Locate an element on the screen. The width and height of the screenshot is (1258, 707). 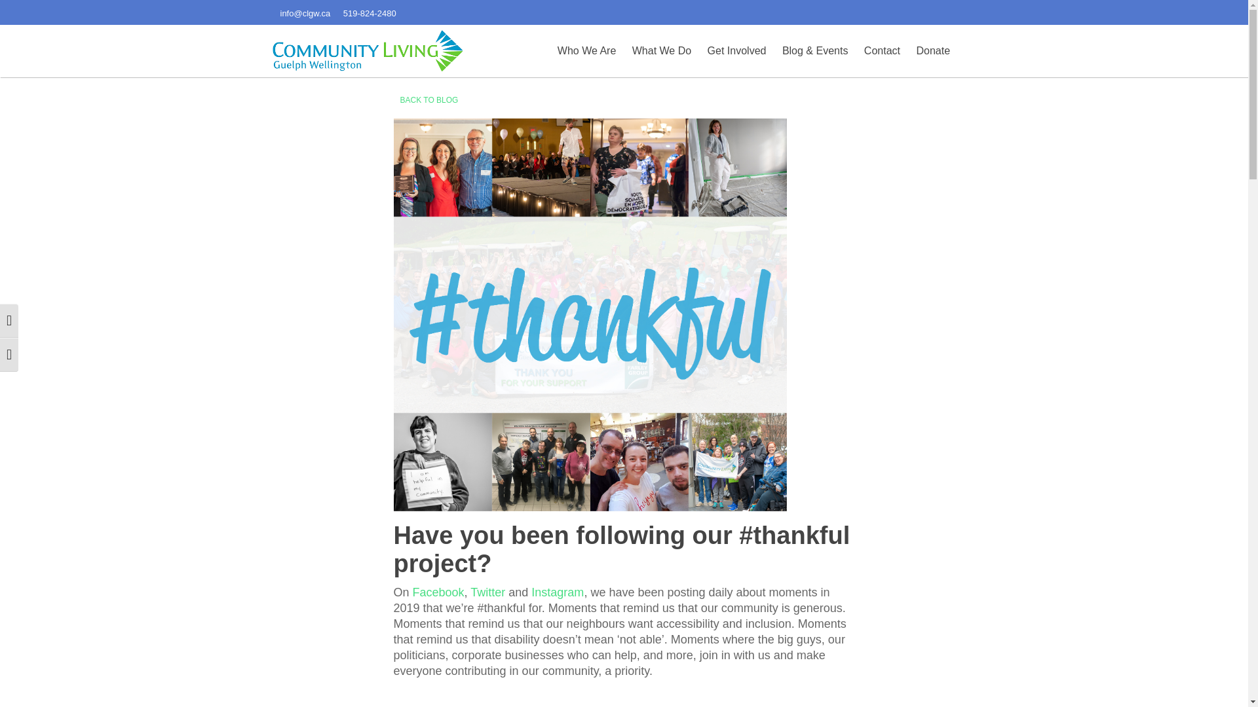
Toggle High Contrast is located at coordinates (9, 321).